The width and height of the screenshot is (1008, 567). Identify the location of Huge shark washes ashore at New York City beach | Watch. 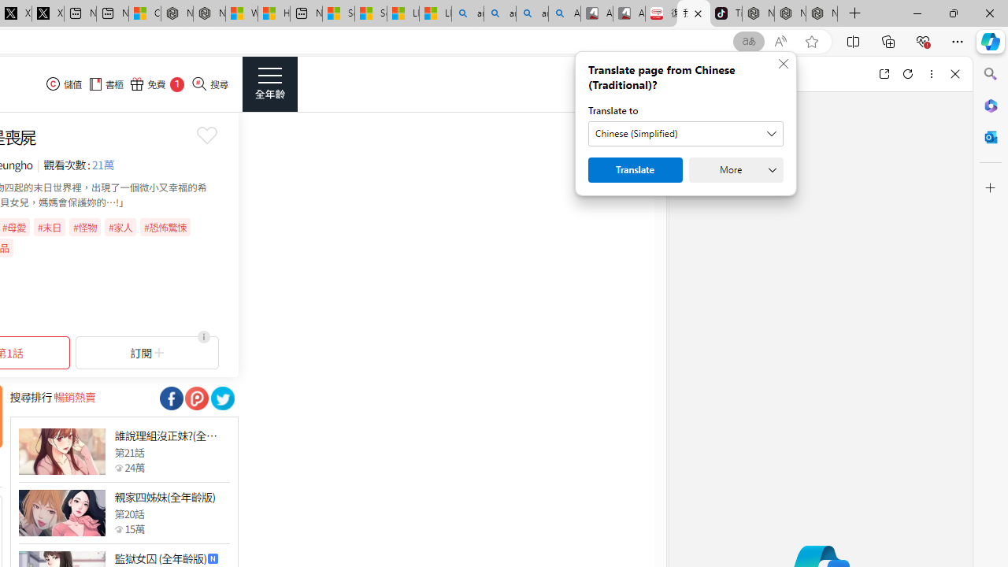
(274, 14).